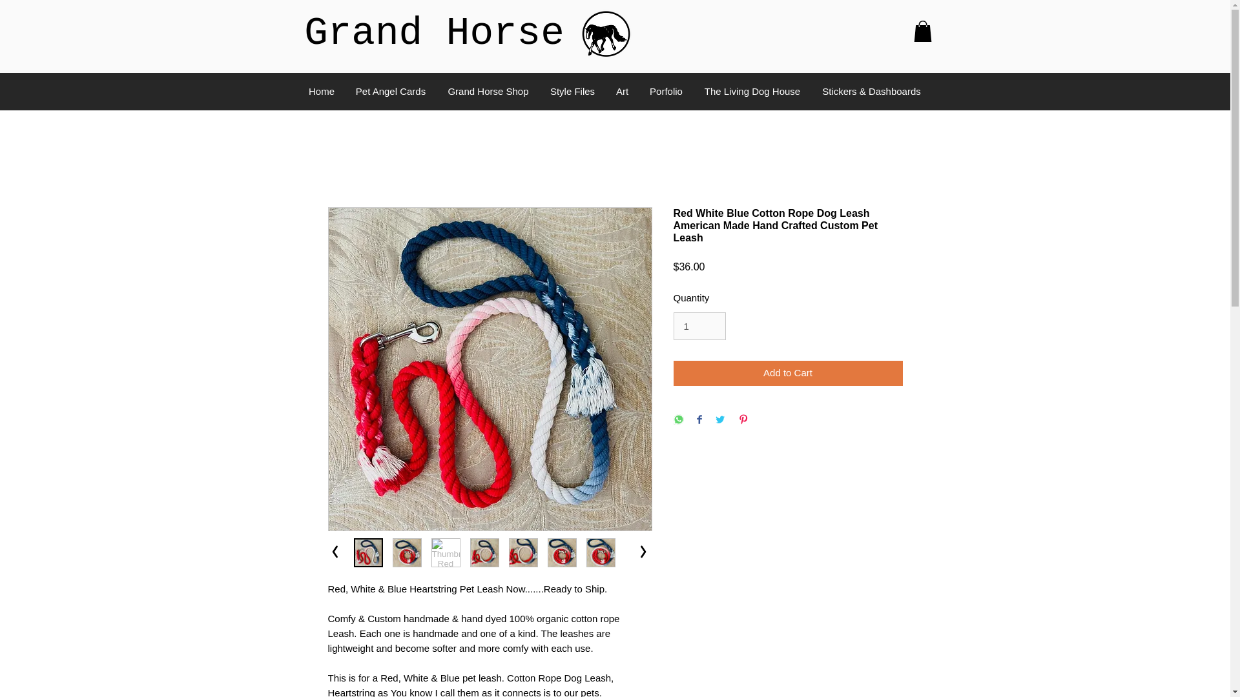 This screenshot has width=1240, height=697. What do you see at coordinates (322, 92) in the screenshot?
I see `Home` at bounding box center [322, 92].